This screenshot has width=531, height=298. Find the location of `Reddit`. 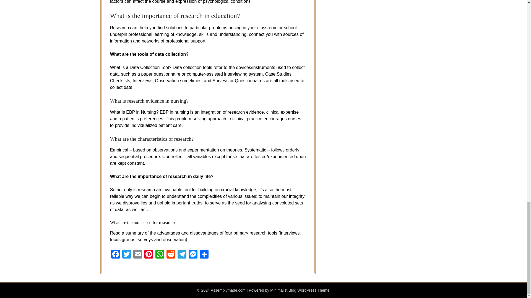

Reddit is located at coordinates (171, 255).